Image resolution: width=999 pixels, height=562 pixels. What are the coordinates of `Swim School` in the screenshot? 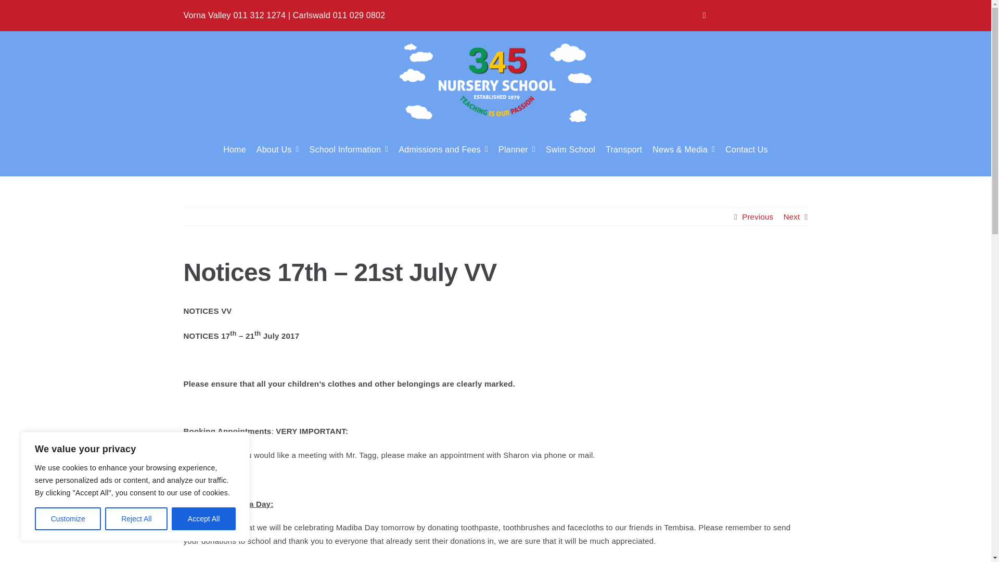 It's located at (570, 149).